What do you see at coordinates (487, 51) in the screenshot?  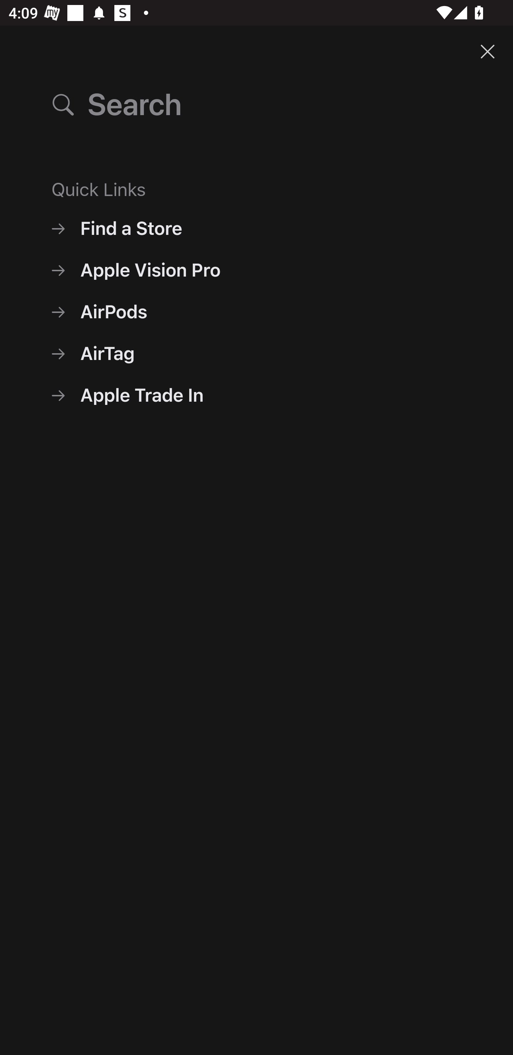 I see `Close` at bounding box center [487, 51].